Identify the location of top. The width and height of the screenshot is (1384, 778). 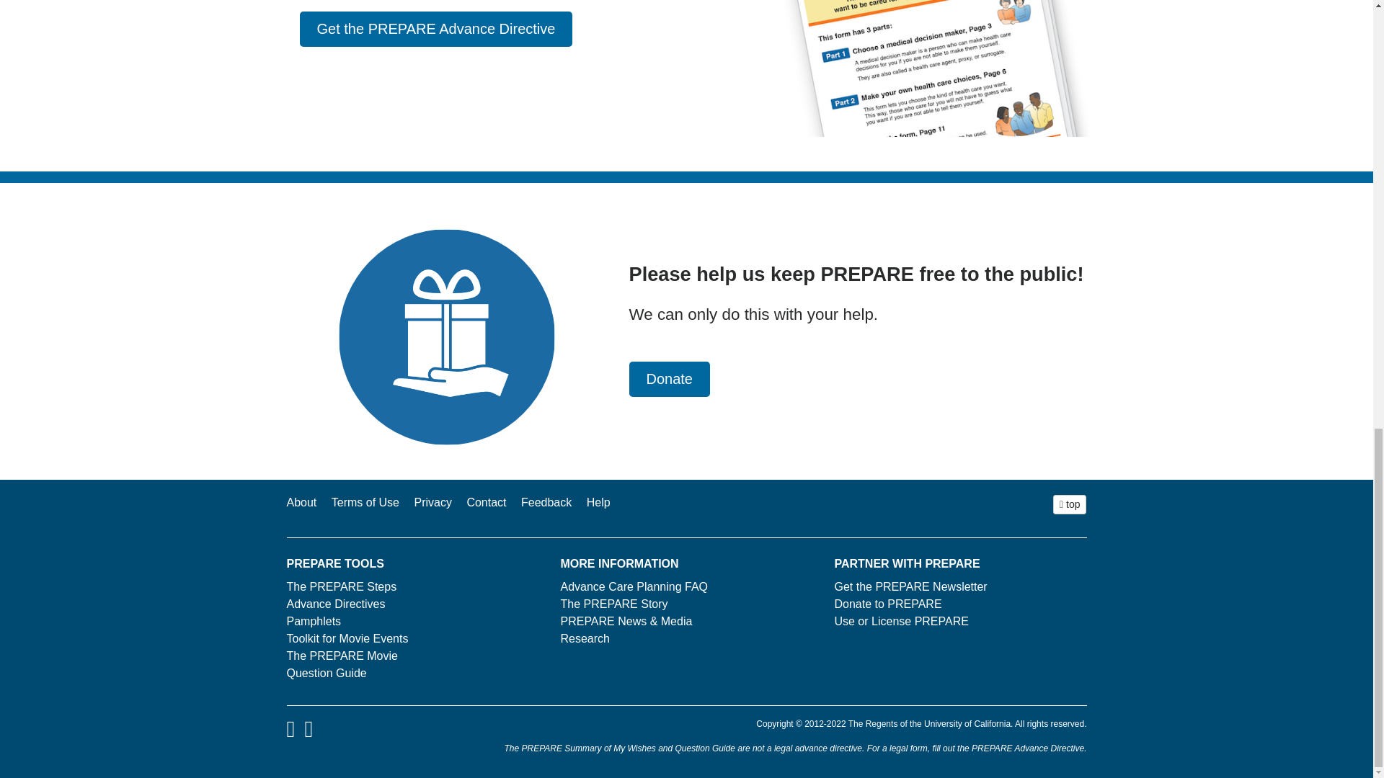
(1070, 504).